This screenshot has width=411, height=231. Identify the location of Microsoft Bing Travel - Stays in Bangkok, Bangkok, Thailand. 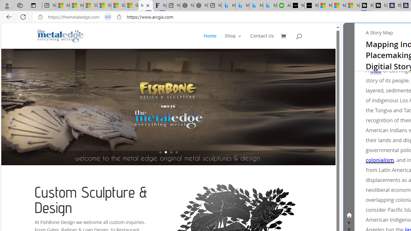
(242, 6).